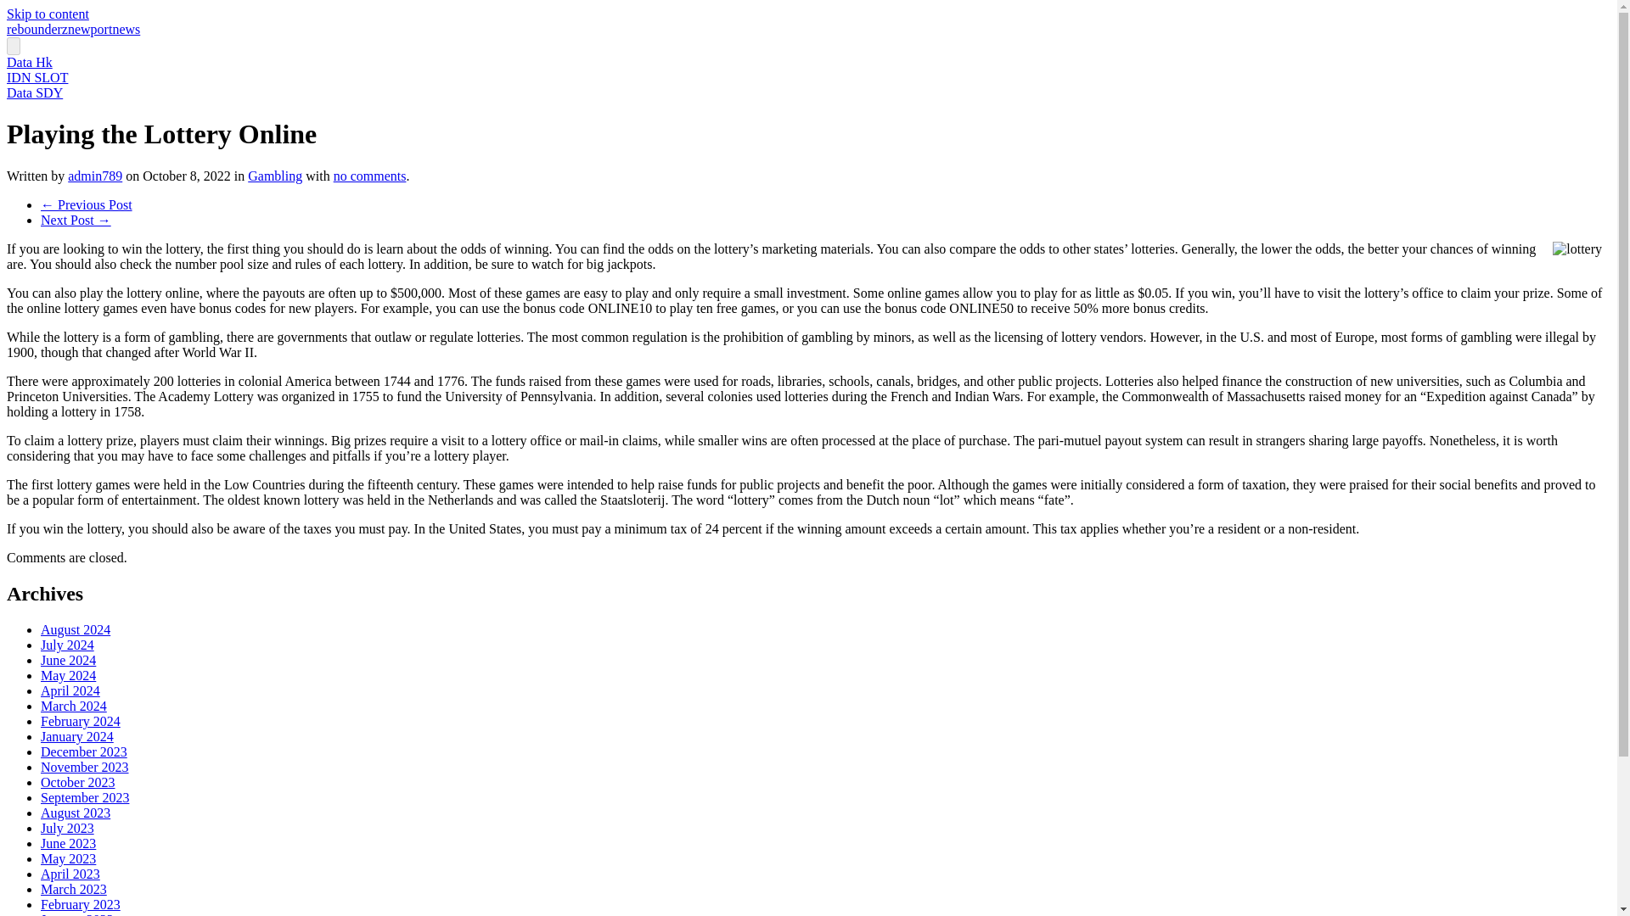 This screenshot has height=916, width=1630. What do you see at coordinates (76, 629) in the screenshot?
I see `August 2024` at bounding box center [76, 629].